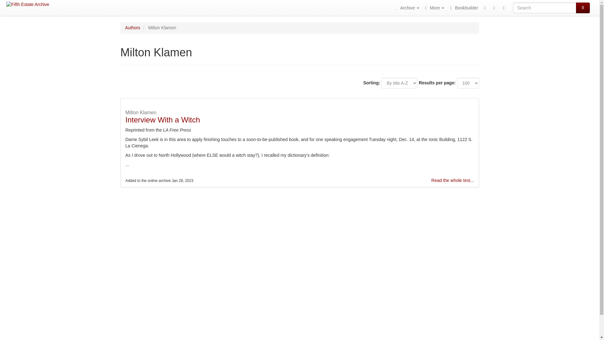 Image resolution: width=604 pixels, height=340 pixels. I want to click on More, so click(433, 8).